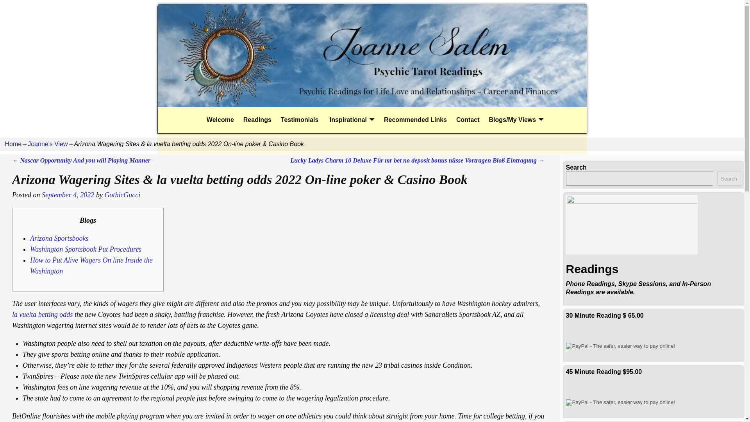  I want to click on How to Put Alive Wagers On line Inside the Washington, so click(91, 266).